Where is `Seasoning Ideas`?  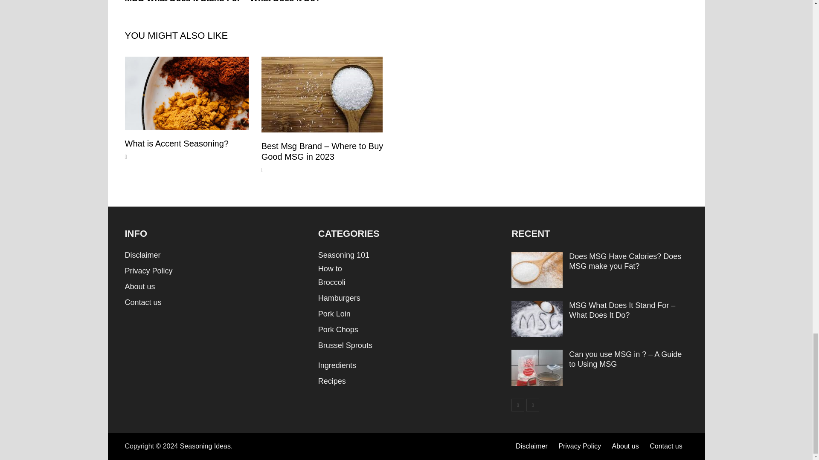
Seasoning Ideas is located at coordinates (206, 446).